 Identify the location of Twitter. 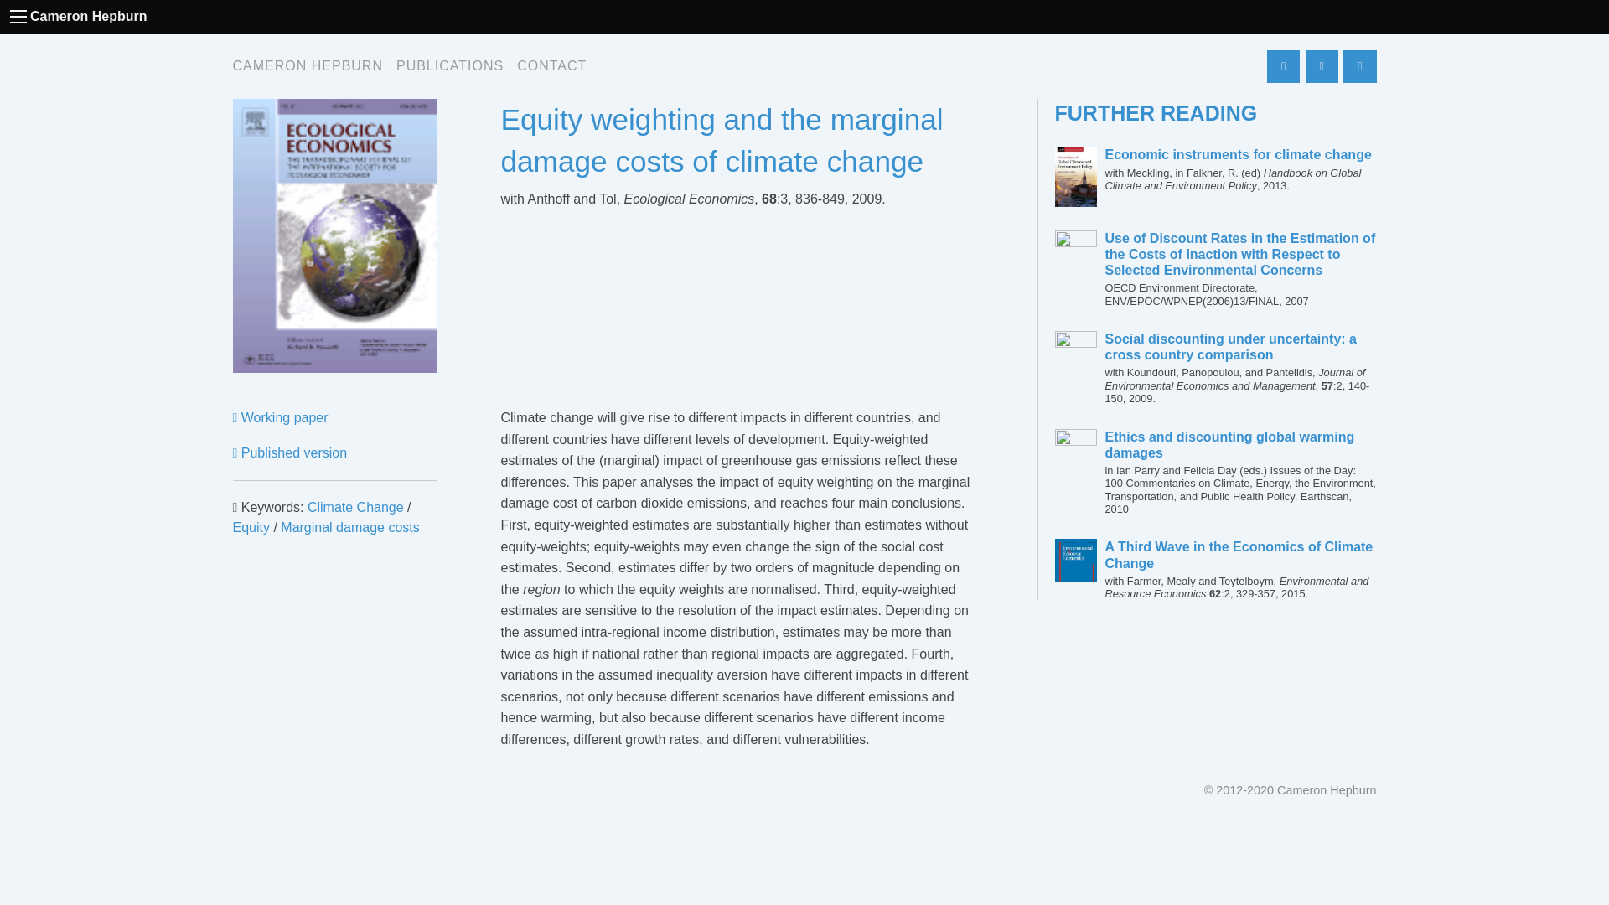
(1322, 67).